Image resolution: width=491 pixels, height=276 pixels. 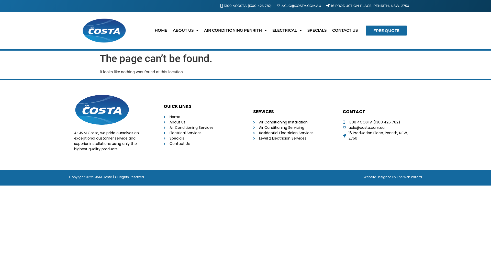 I want to click on 1300 4COSTA (1300 426 782), so click(x=245, y=6).